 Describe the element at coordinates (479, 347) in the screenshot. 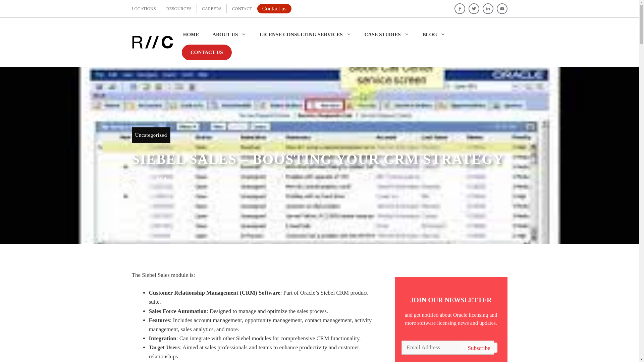

I see `Subscribe` at that location.